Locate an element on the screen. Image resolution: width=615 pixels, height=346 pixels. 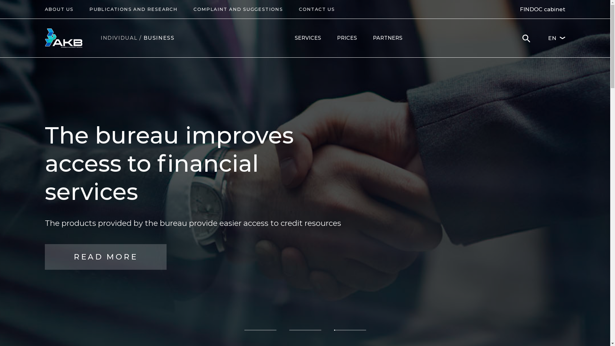
READ MORE is located at coordinates (106, 248).